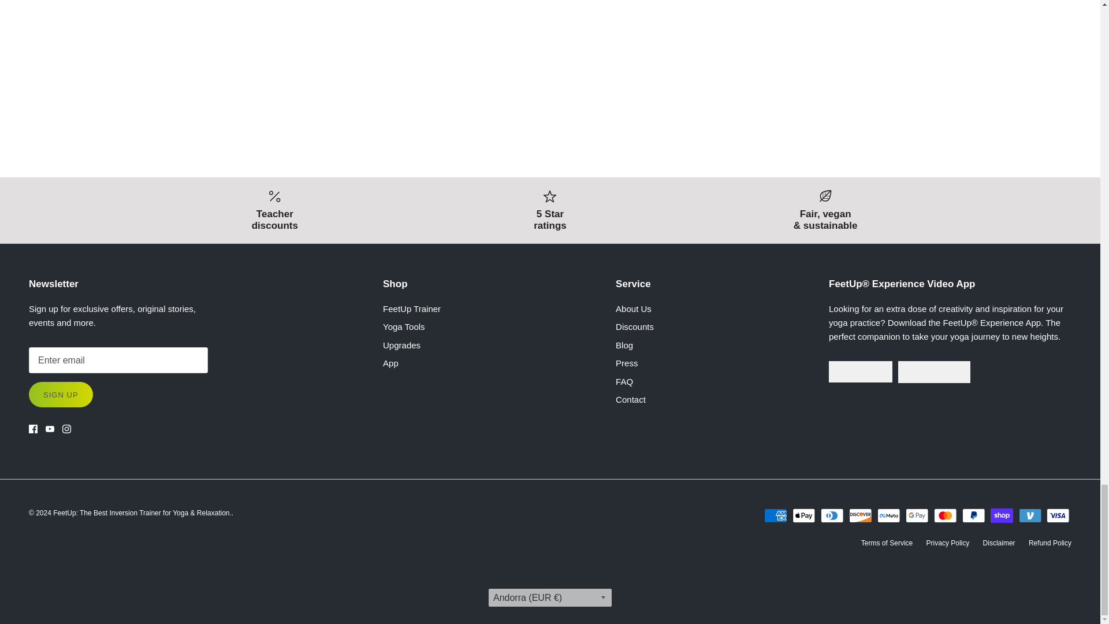 The width and height of the screenshot is (1109, 624). Describe the element at coordinates (50, 429) in the screenshot. I see `Youtube` at that location.